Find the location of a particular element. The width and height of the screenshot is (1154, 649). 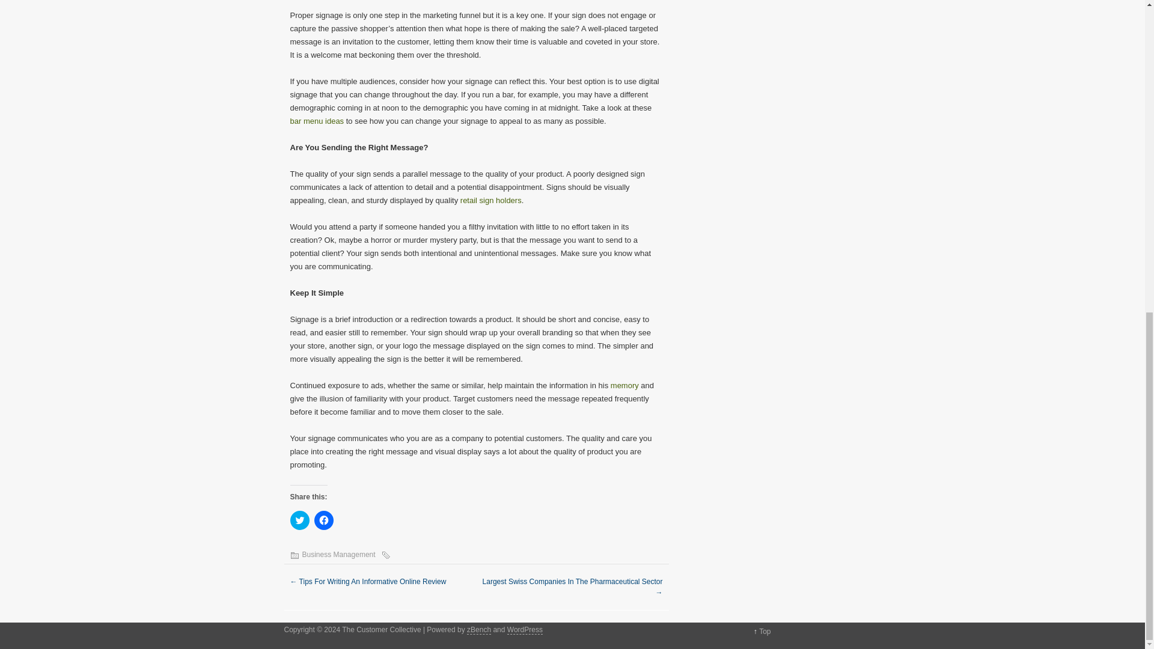

Click to share on Facebook is located at coordinates (323, 520).